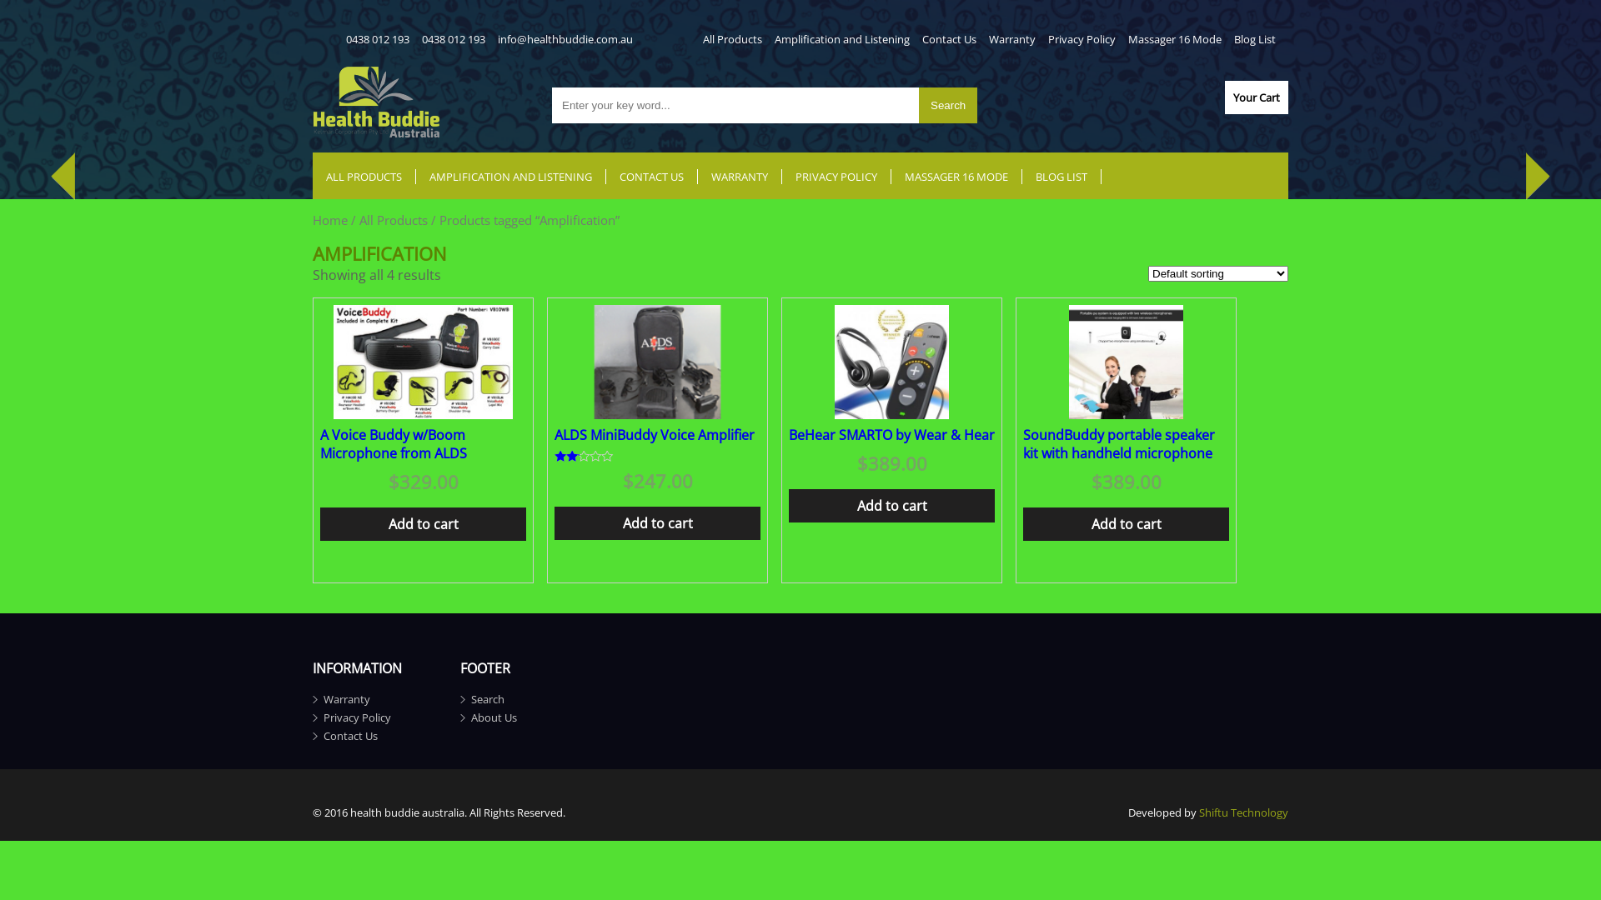 This screenshot has height=900, width=1601. What do you see at coordinates (347, 699) in the screenshot?
I see `Warranty` at bounding box center [347, 699].